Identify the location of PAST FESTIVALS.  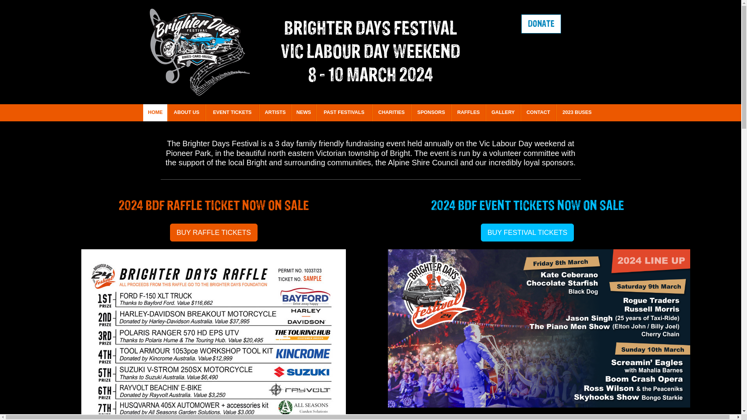
(344, 113).